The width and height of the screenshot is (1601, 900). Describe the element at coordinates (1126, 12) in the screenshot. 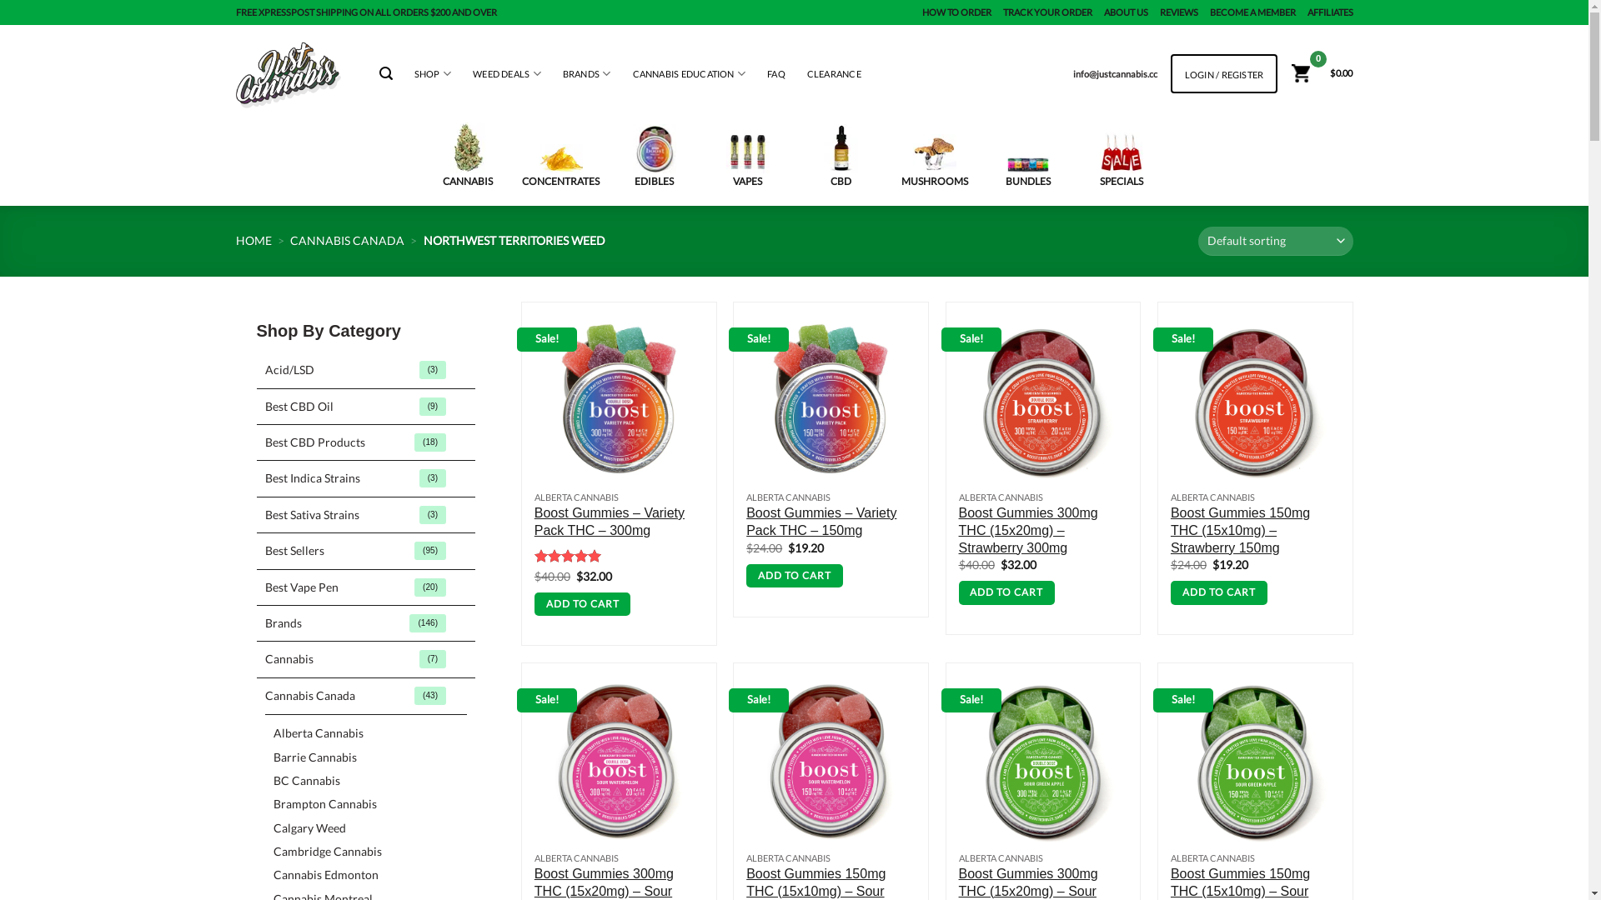

I see `ABOUT US` at that location.